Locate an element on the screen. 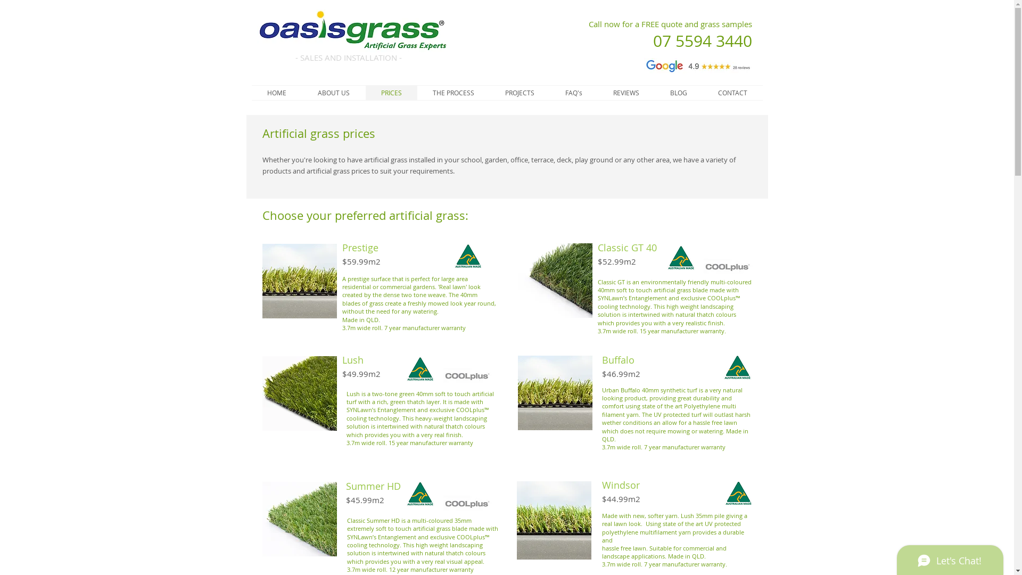 This screenshot has height=575, width=1022. Oasisgrass.jpg is located at coordinates (352, 31).